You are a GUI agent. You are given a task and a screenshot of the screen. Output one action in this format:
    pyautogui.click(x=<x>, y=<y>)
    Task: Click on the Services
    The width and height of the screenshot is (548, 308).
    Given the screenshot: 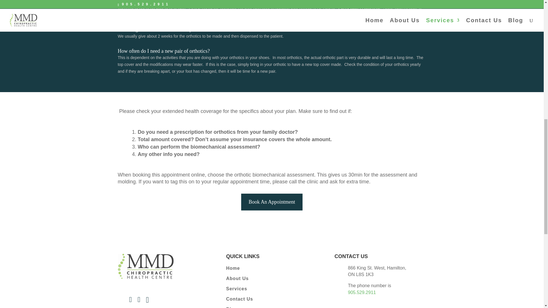 What is the action you would take?
    pyautogui.click(x=271, y=290)
    